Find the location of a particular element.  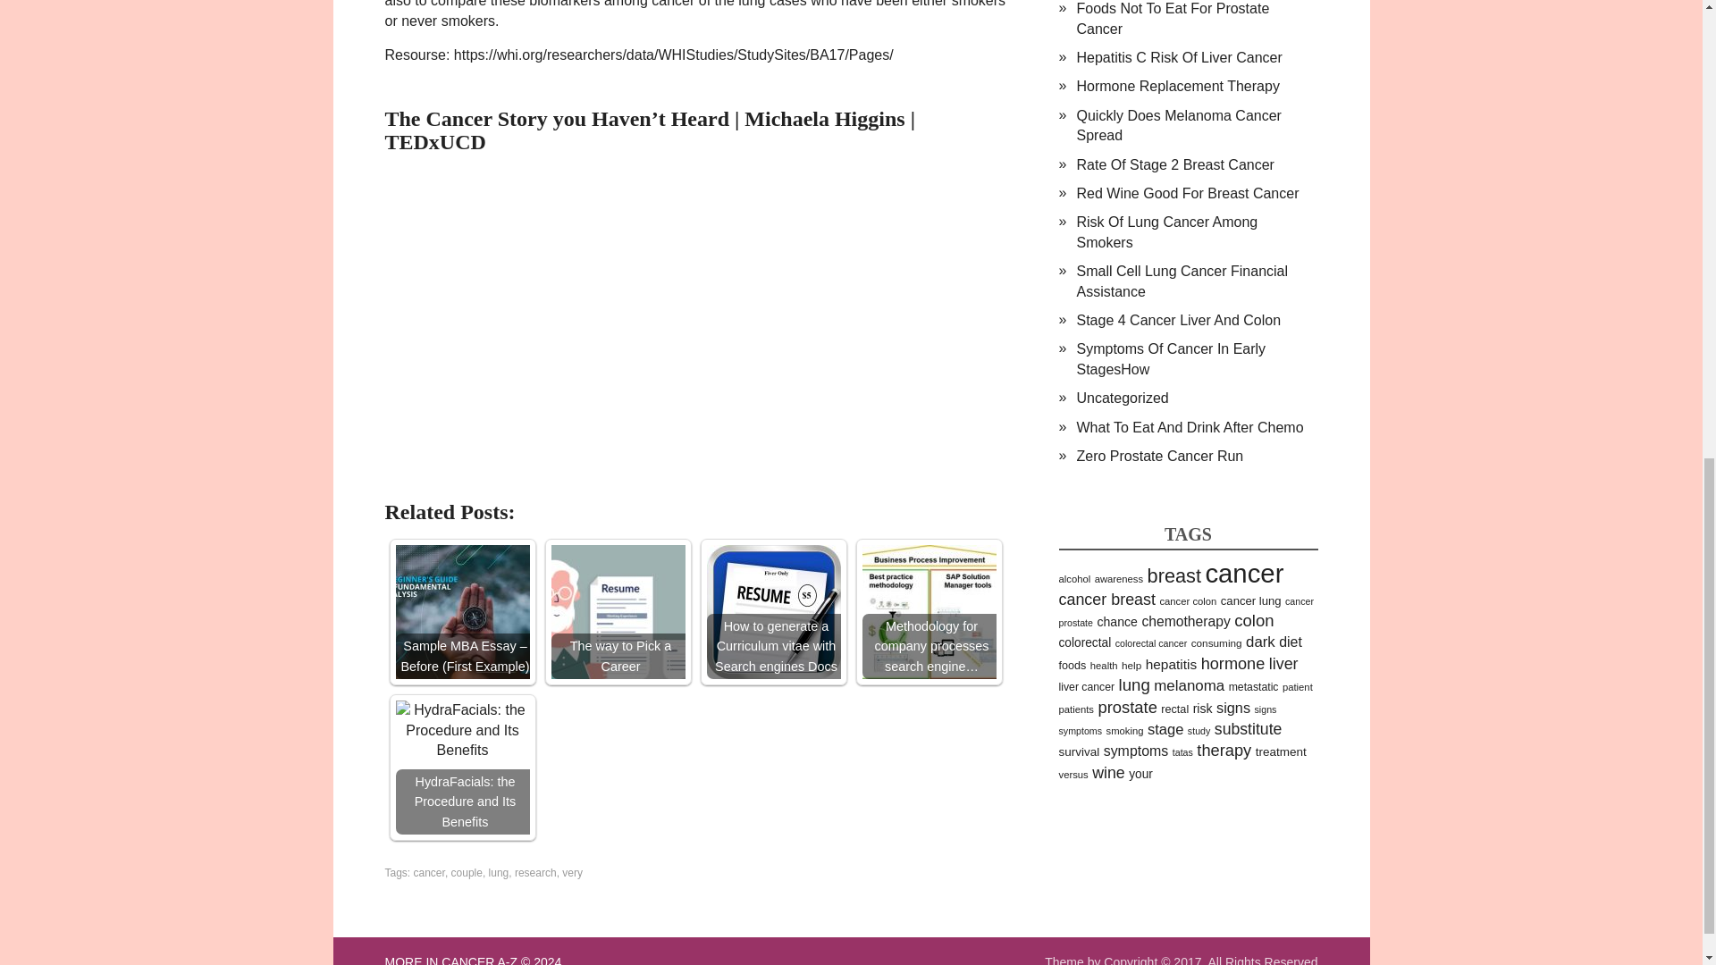

The way to Pick a Career is located at coordinates (618, 612).